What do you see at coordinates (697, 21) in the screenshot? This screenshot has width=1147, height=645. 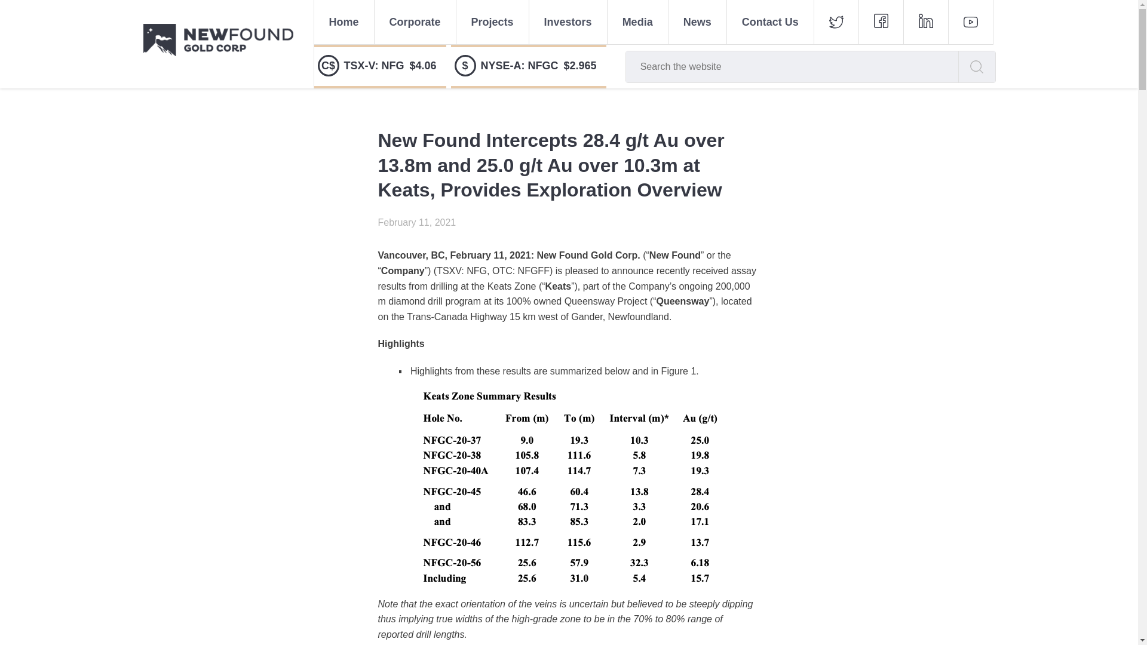 I see `News` at bounding box center [697, 21].